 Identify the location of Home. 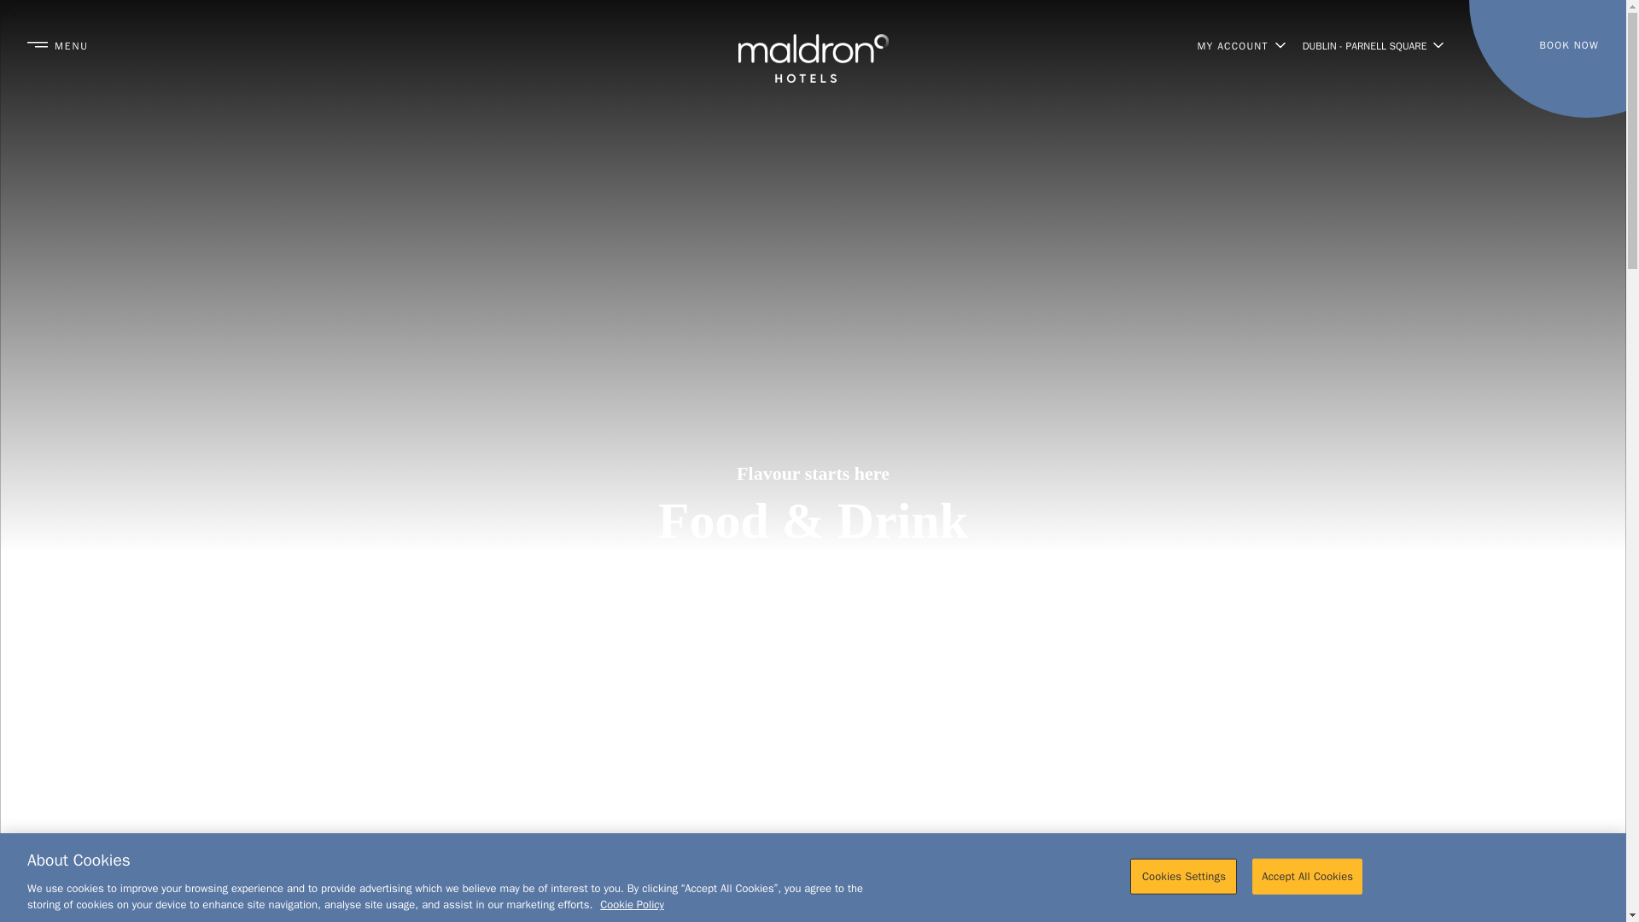
(813, 44).